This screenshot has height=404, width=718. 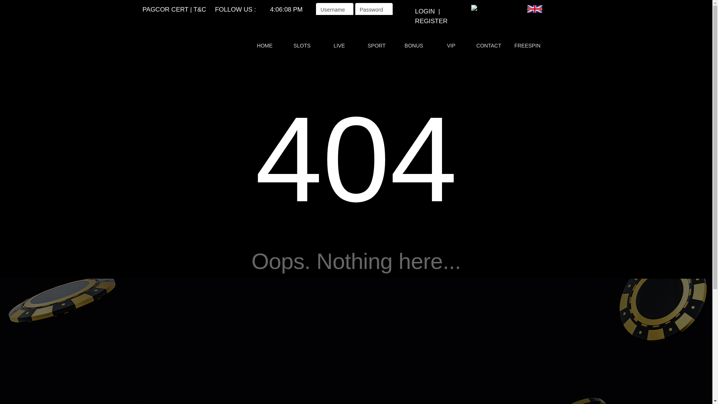 What do you see at coordinates (413, 46) in the screenshot?
I see `BONUS` at bounding box center [413, 46].